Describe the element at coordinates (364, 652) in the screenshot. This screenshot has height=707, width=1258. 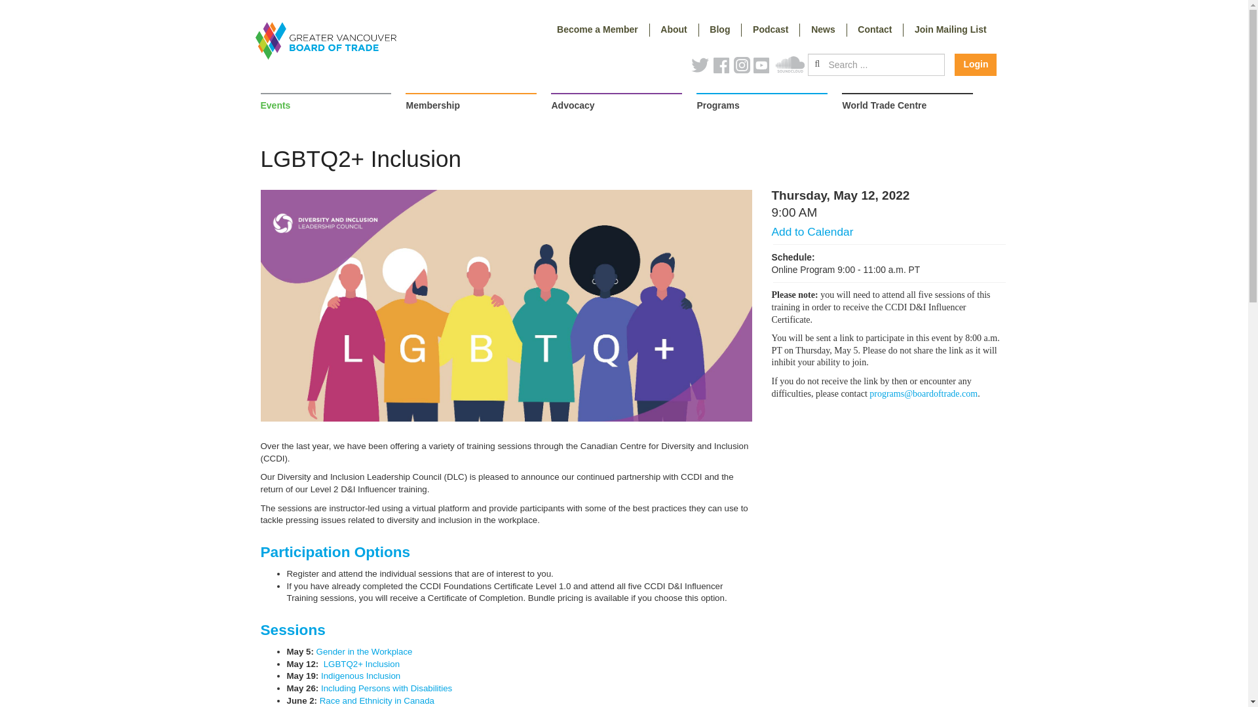
I see `Gender in the Workplace` at that location.